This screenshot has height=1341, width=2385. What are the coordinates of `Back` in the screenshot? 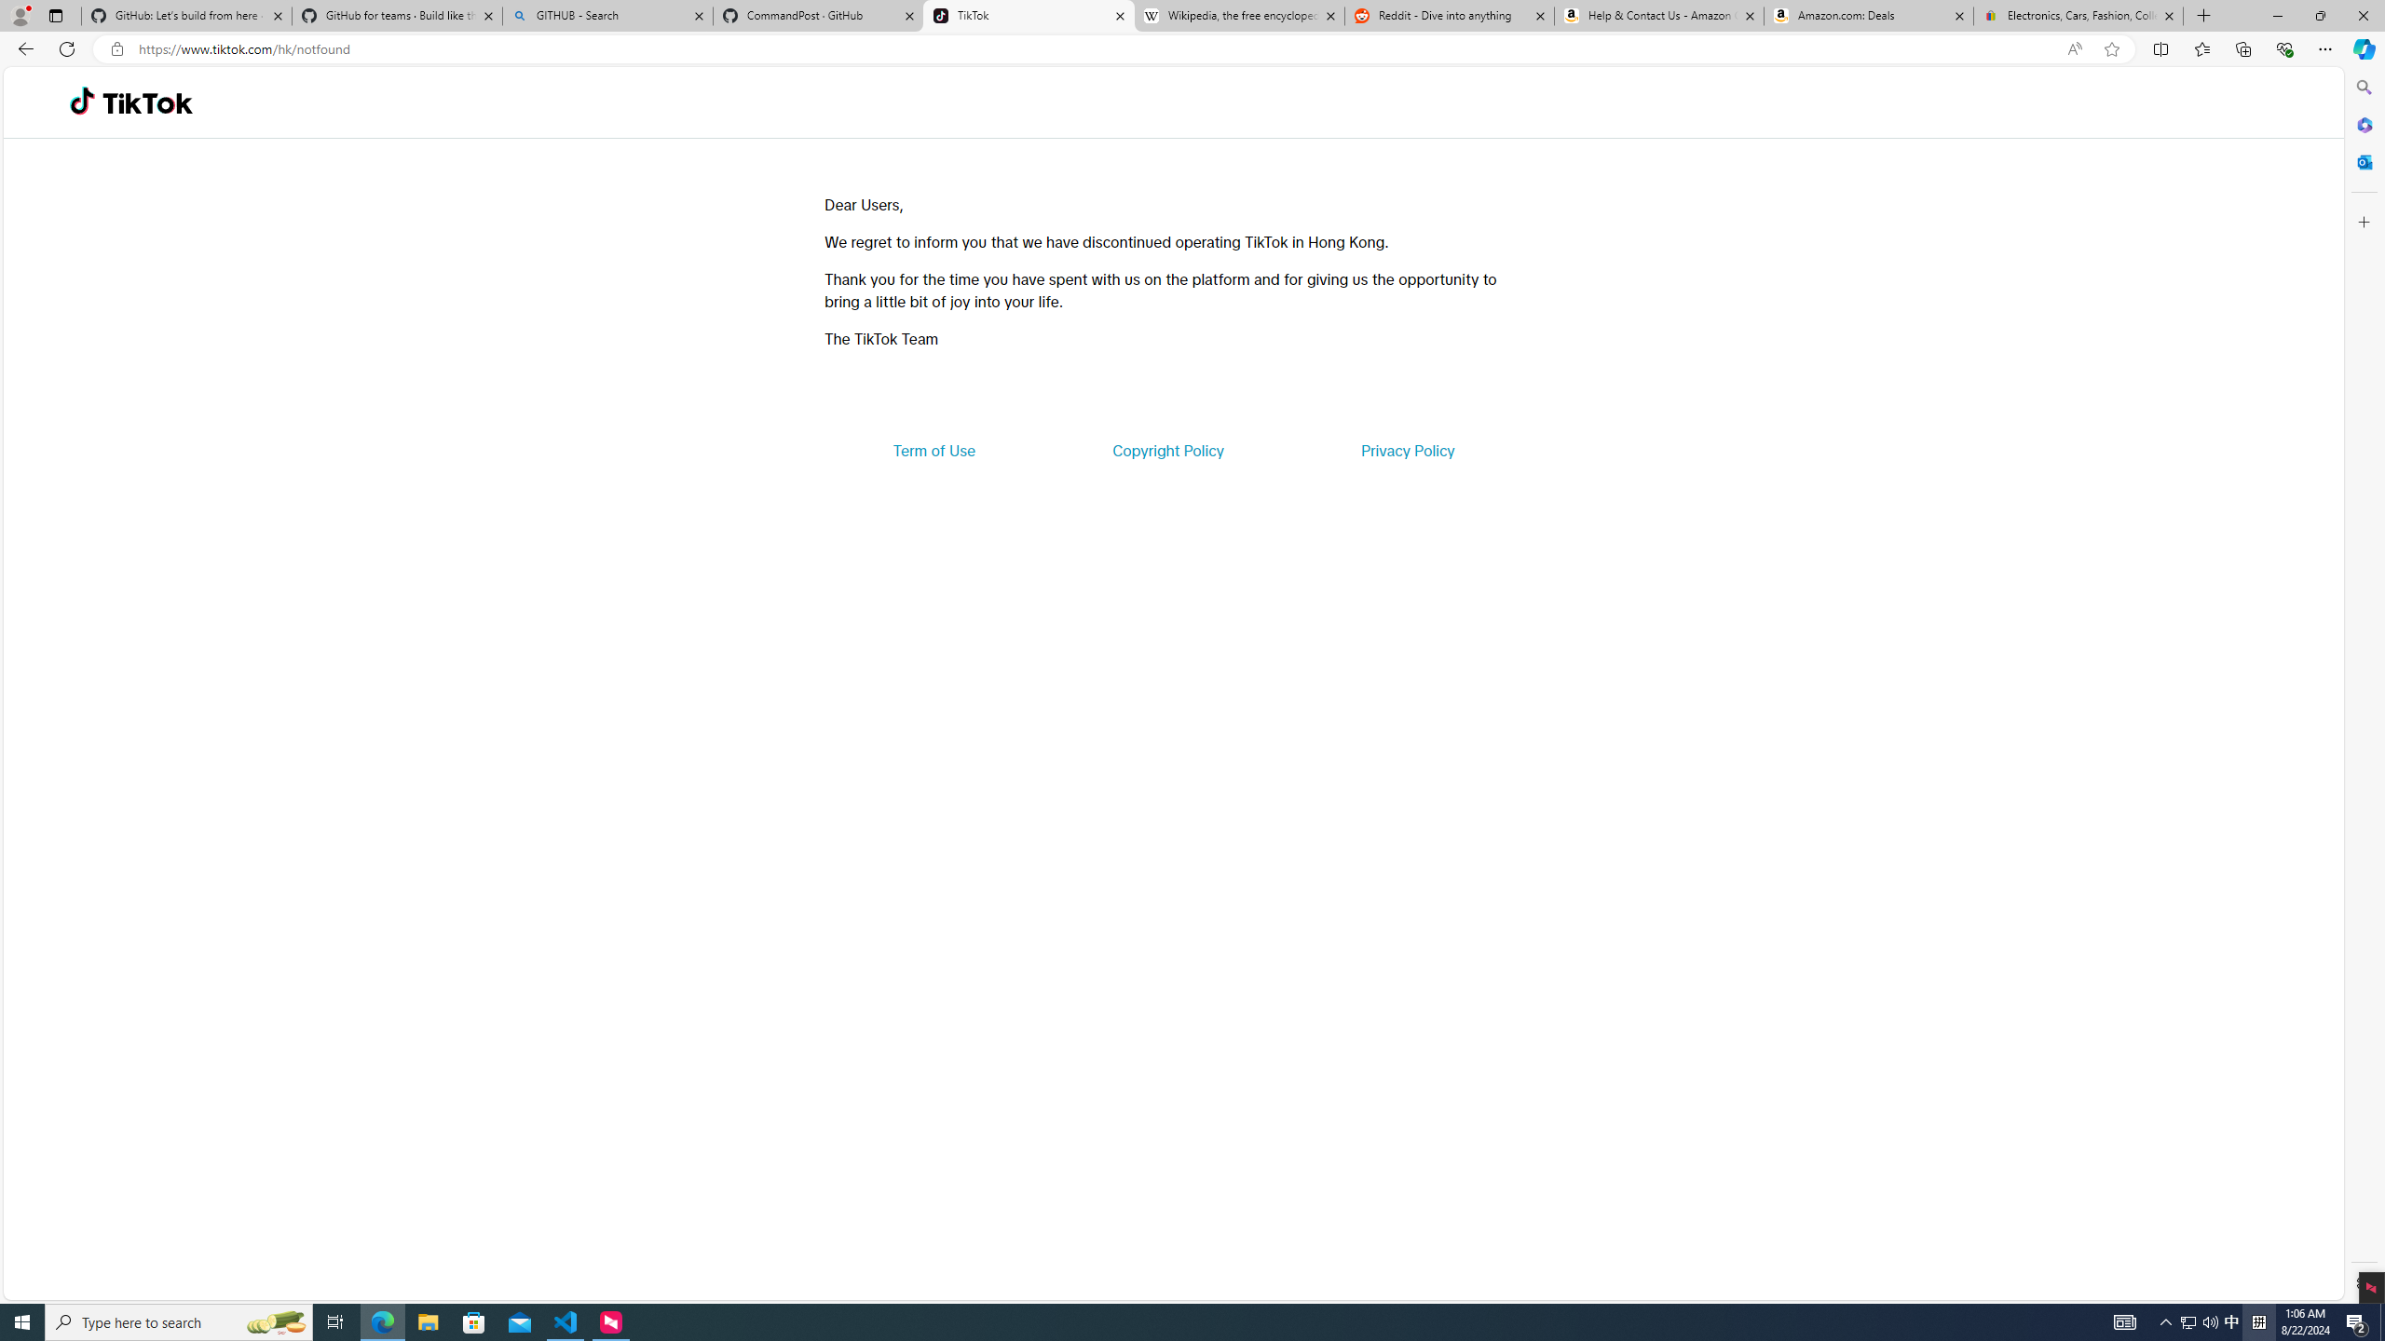 It's located at (22, 48).